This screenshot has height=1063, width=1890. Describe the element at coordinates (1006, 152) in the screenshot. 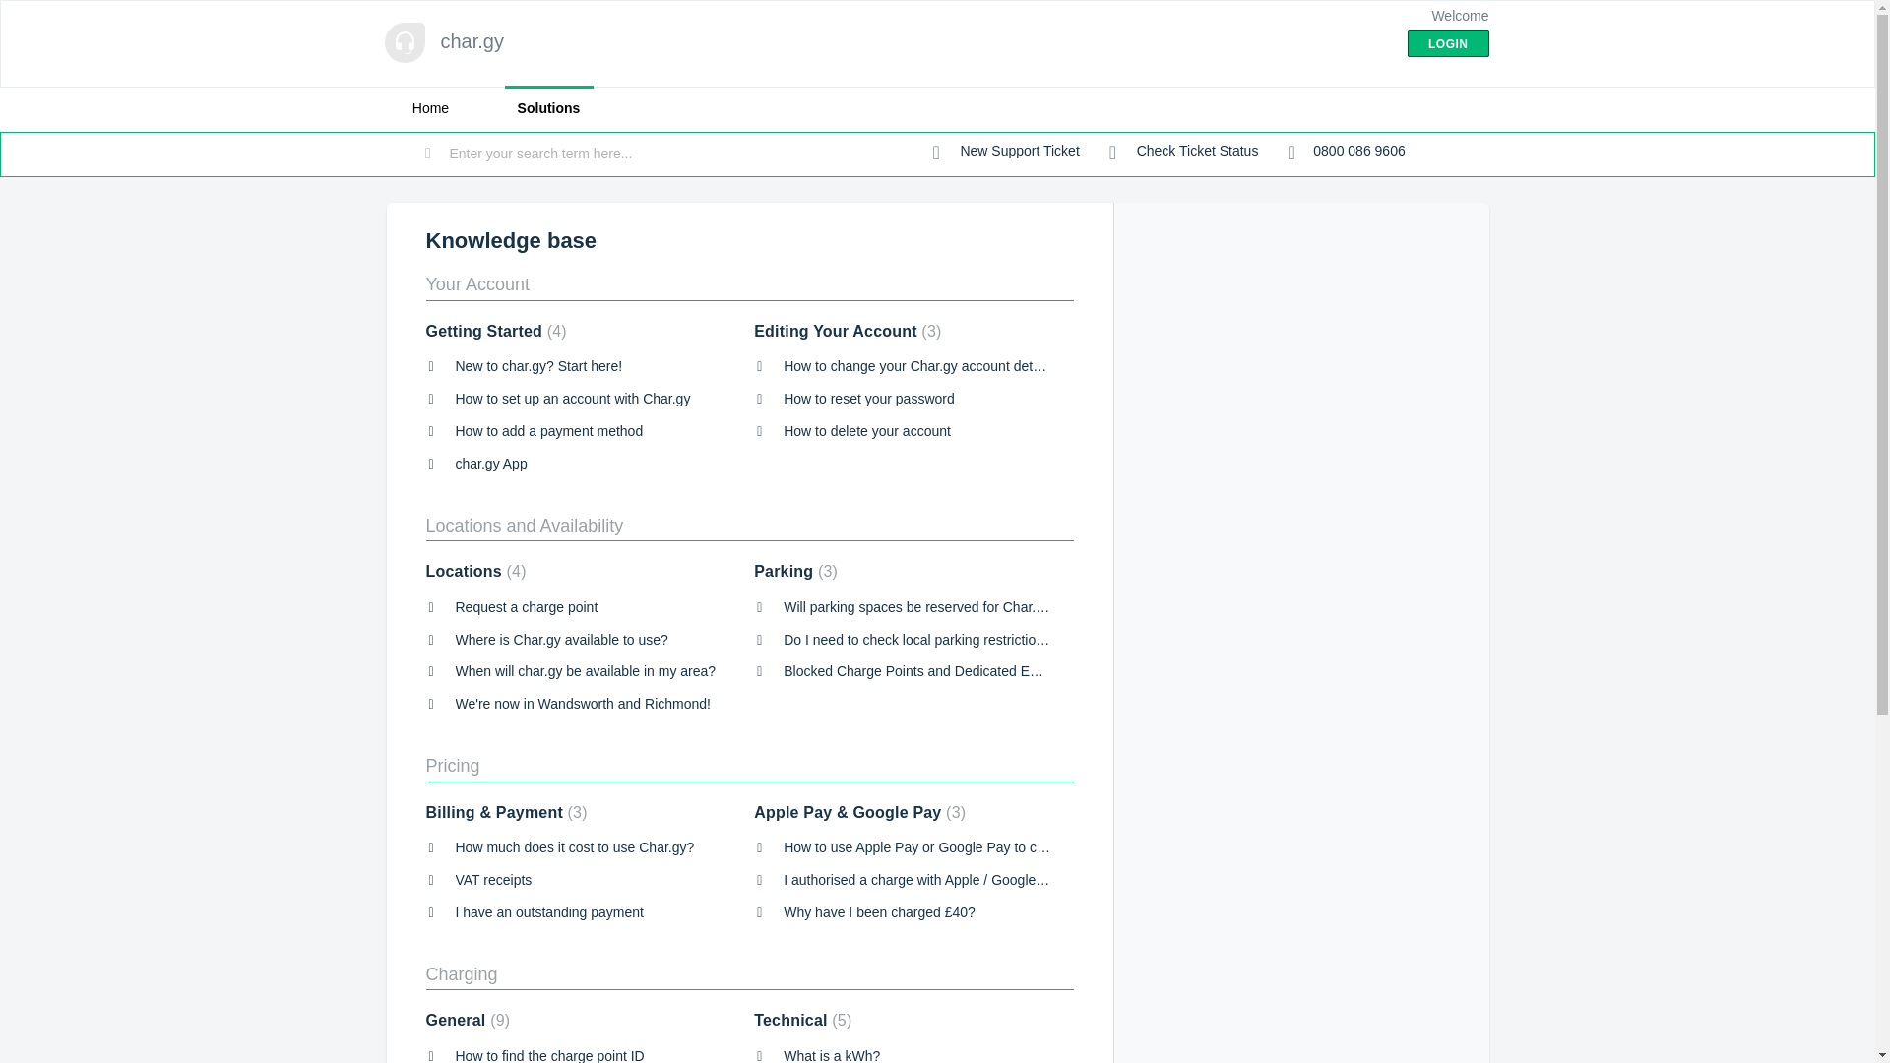

I see `New Support Ticket` at that location.